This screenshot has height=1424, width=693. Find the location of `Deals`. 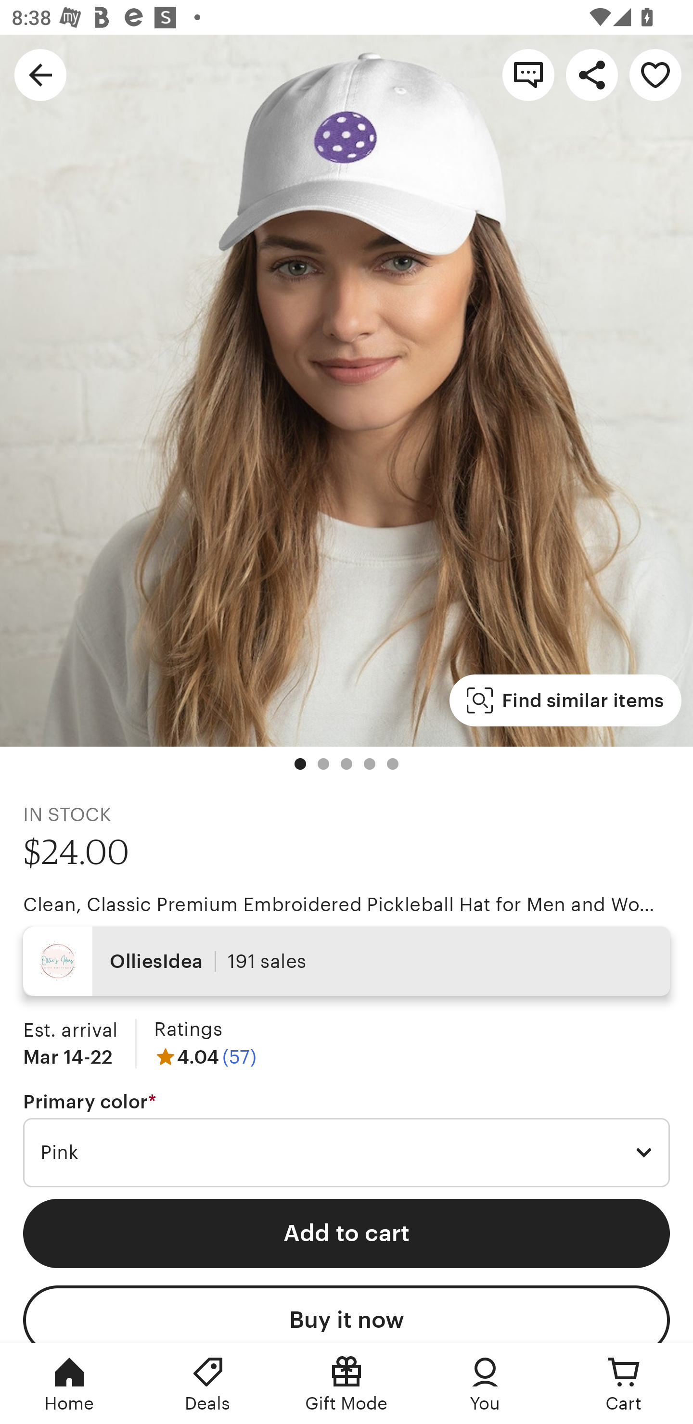

Deals is located at coordinates (208, 1384).